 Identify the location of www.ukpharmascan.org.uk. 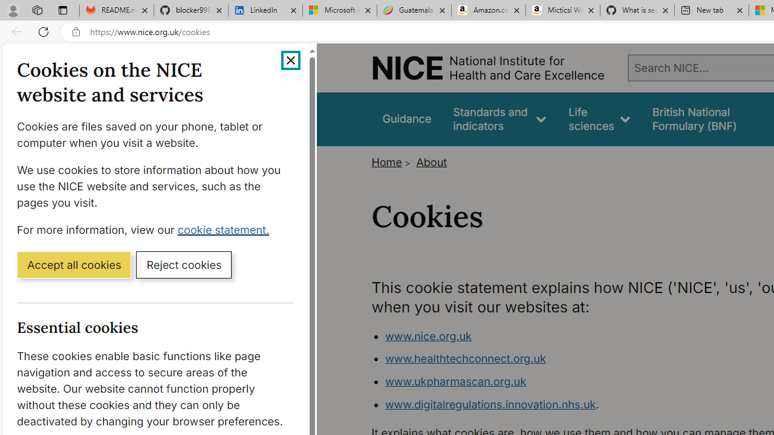
(455, 381).